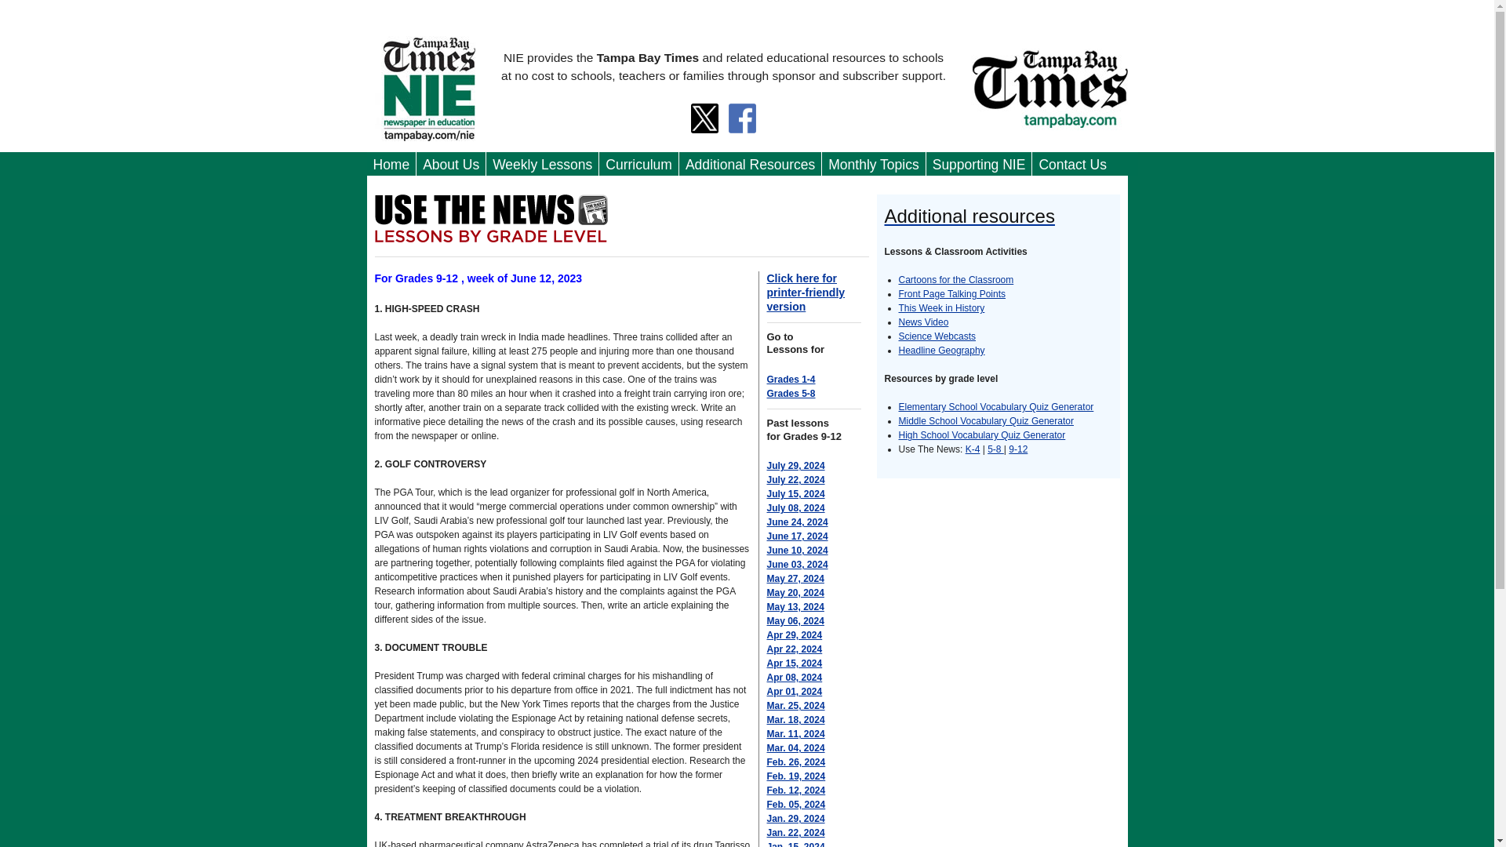  Describe the element at coordinates (873, 165) in the screenshot. I see `Monthly Topics` at that location.